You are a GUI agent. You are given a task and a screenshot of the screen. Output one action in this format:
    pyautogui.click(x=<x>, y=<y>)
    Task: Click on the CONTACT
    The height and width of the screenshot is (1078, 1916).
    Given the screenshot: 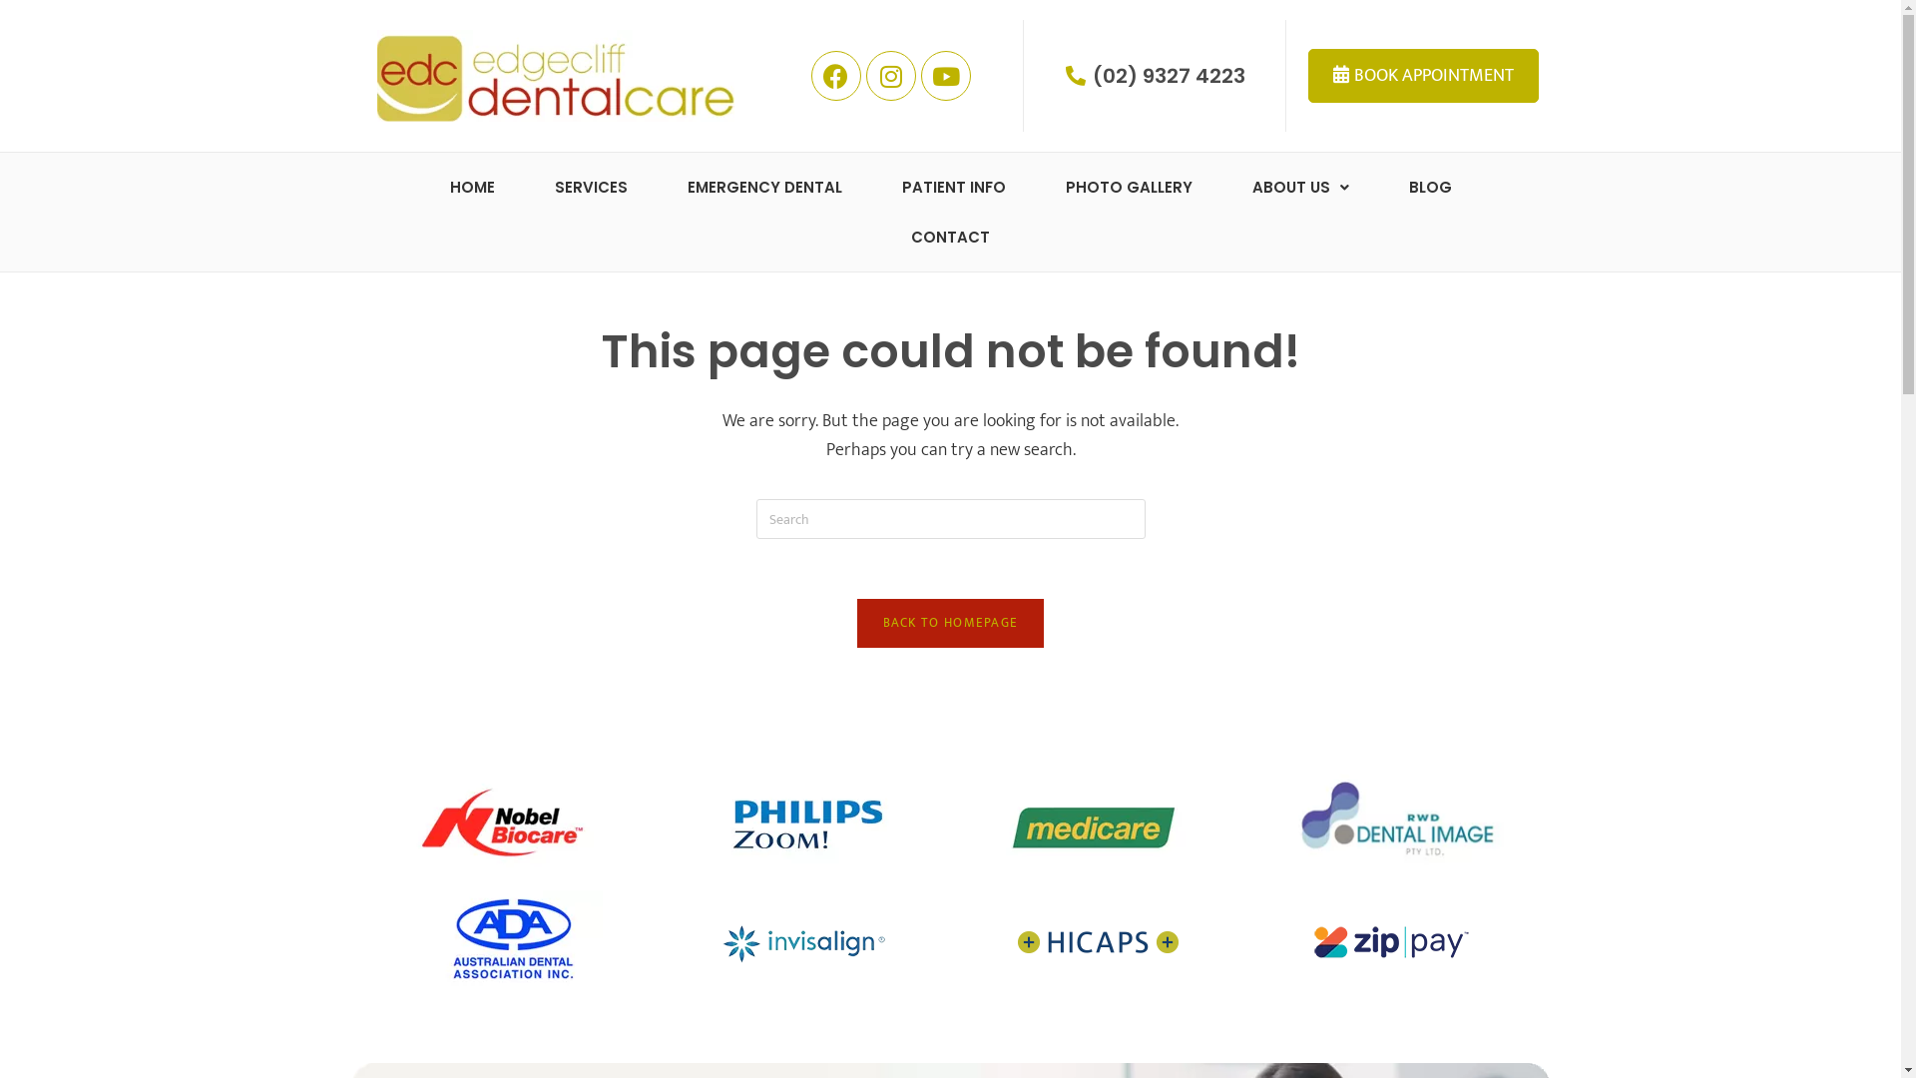 What is the action you would take?
    pyautogui.click(x=950, y=237)
    